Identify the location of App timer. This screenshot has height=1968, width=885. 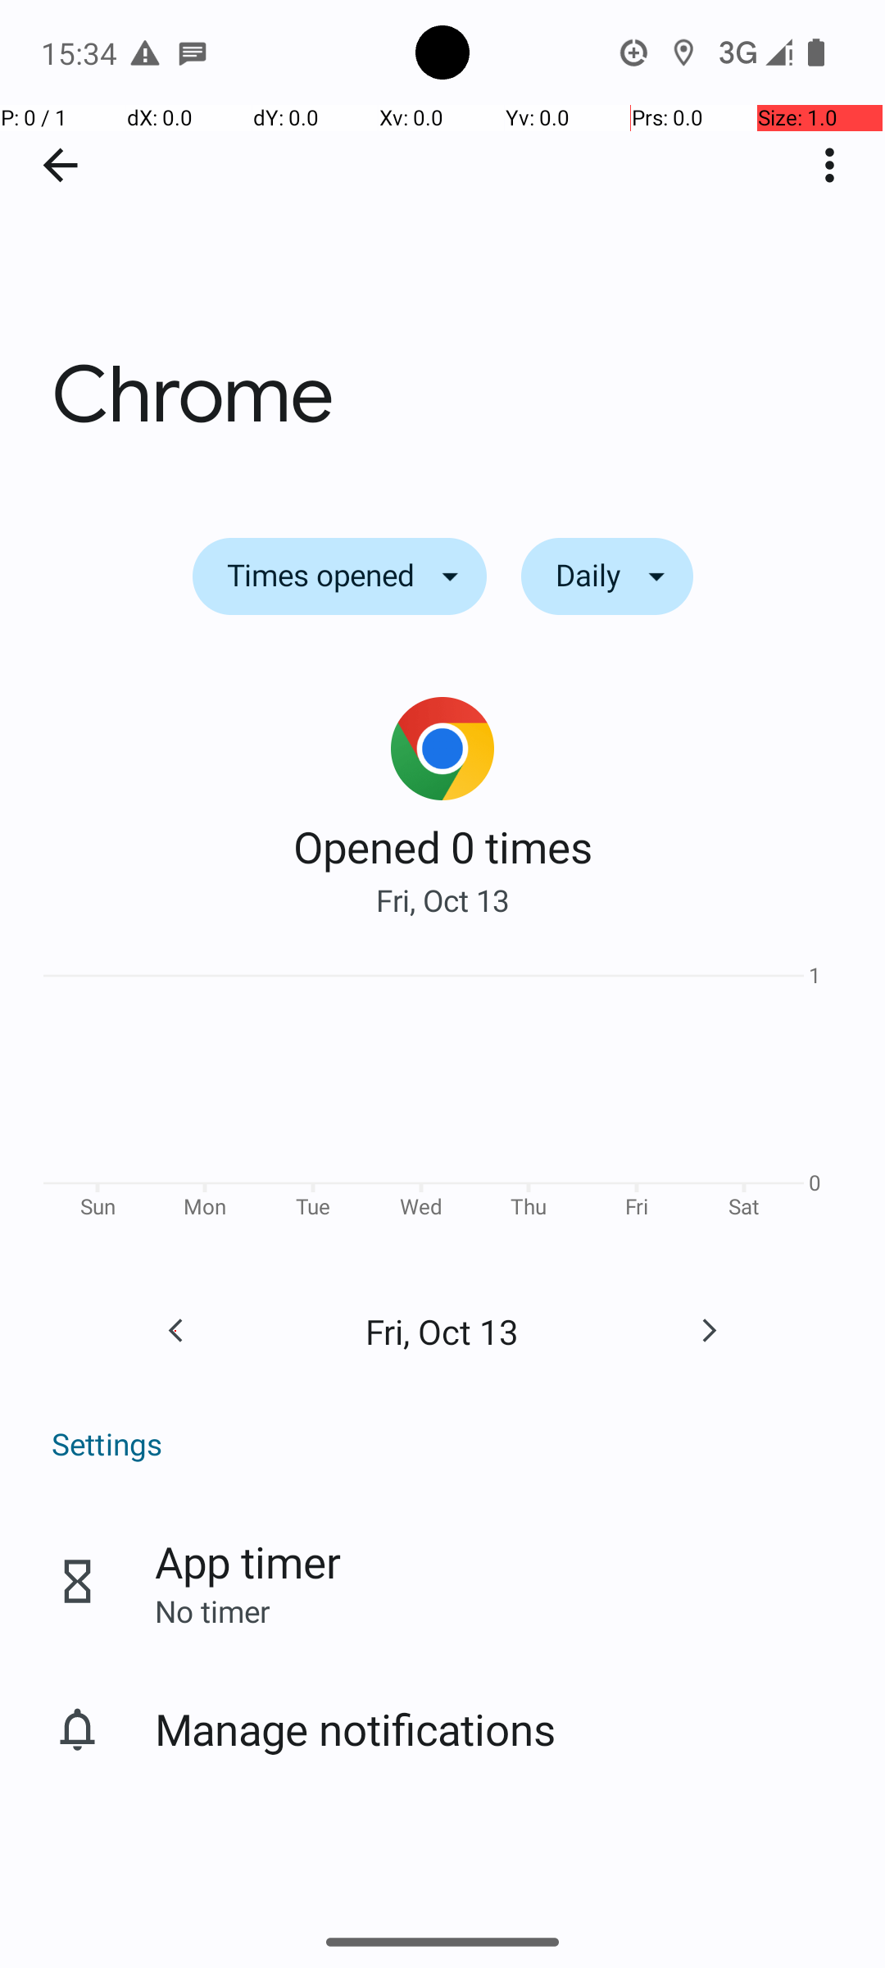
(247, 1561).